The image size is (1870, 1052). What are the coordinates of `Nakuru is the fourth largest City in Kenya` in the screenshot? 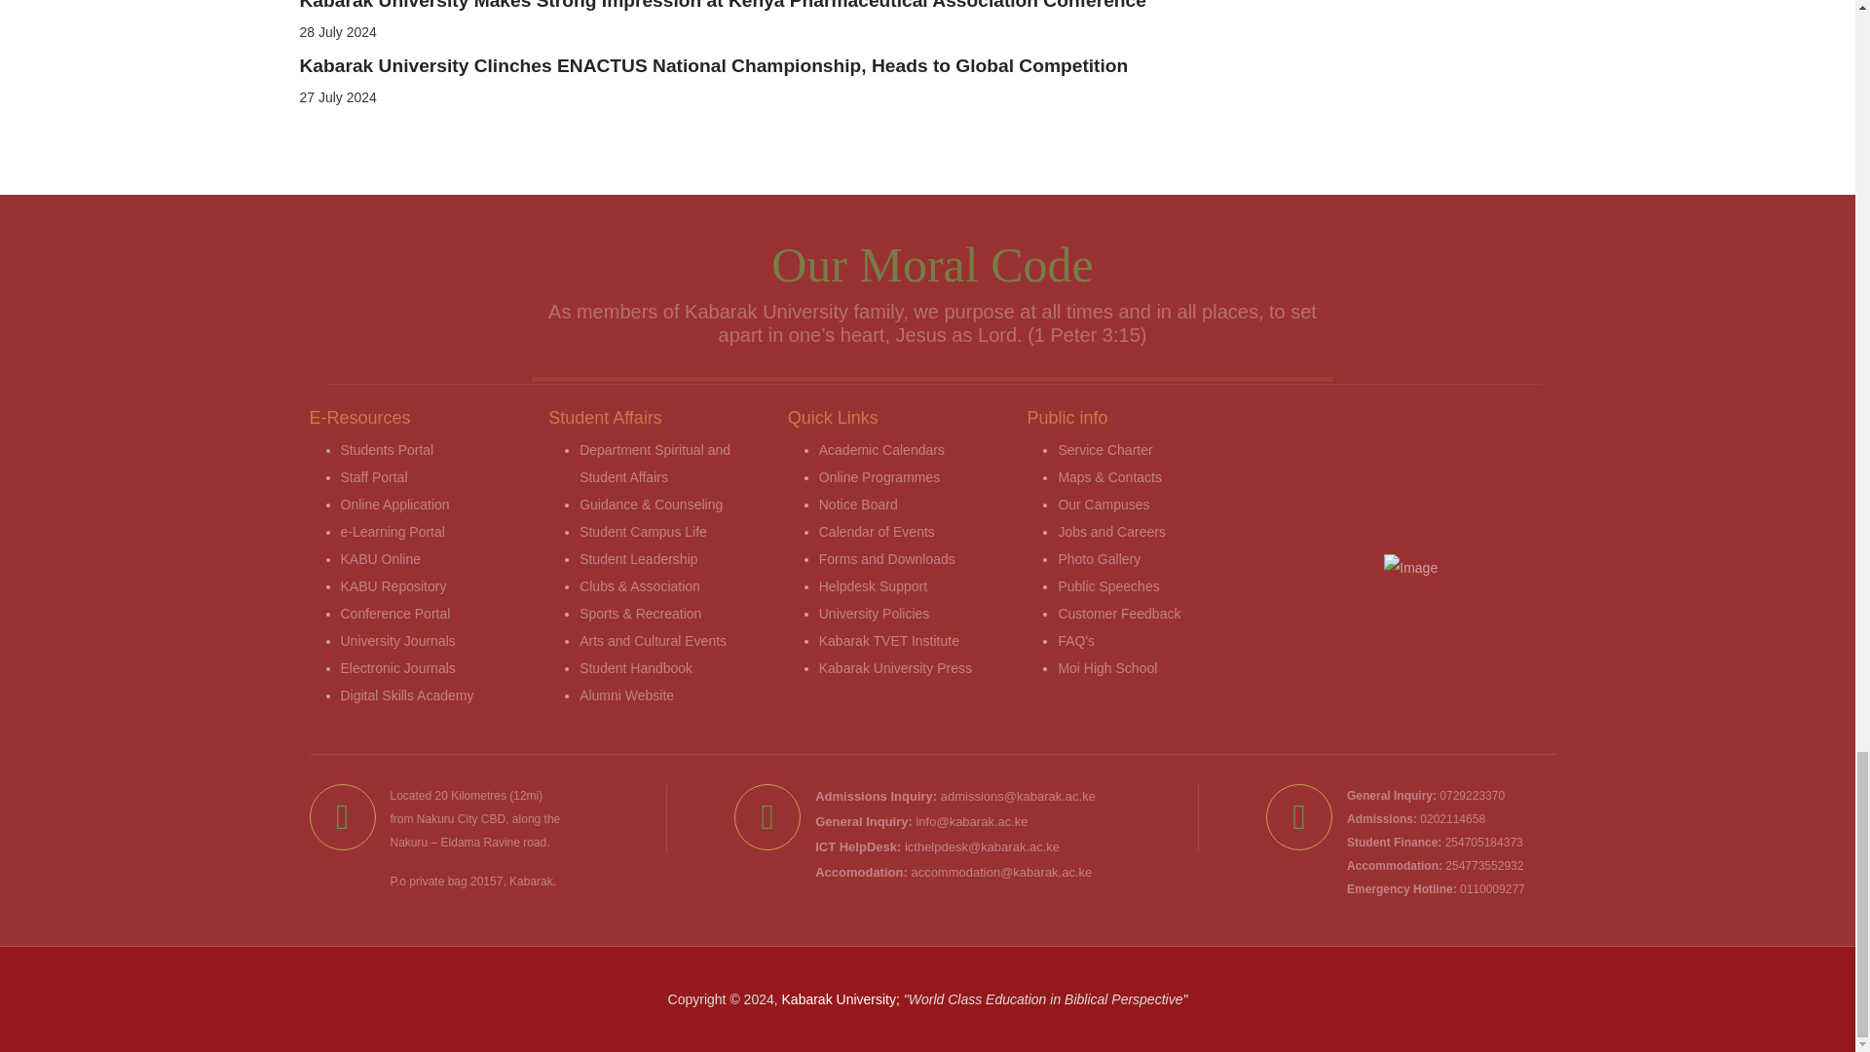 It's located at (448, 818).